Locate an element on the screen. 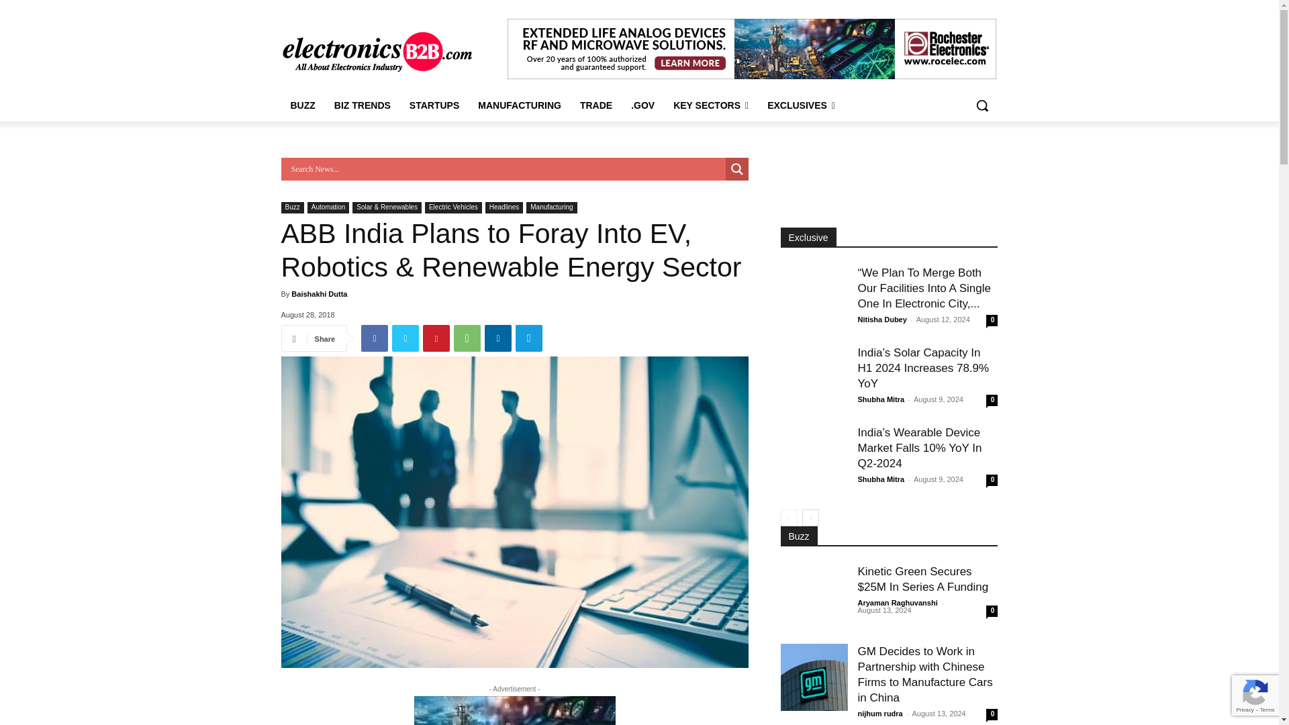 The width and height of the screenshot is (1289, 725). .GOV is located at coordinates (642, 105).